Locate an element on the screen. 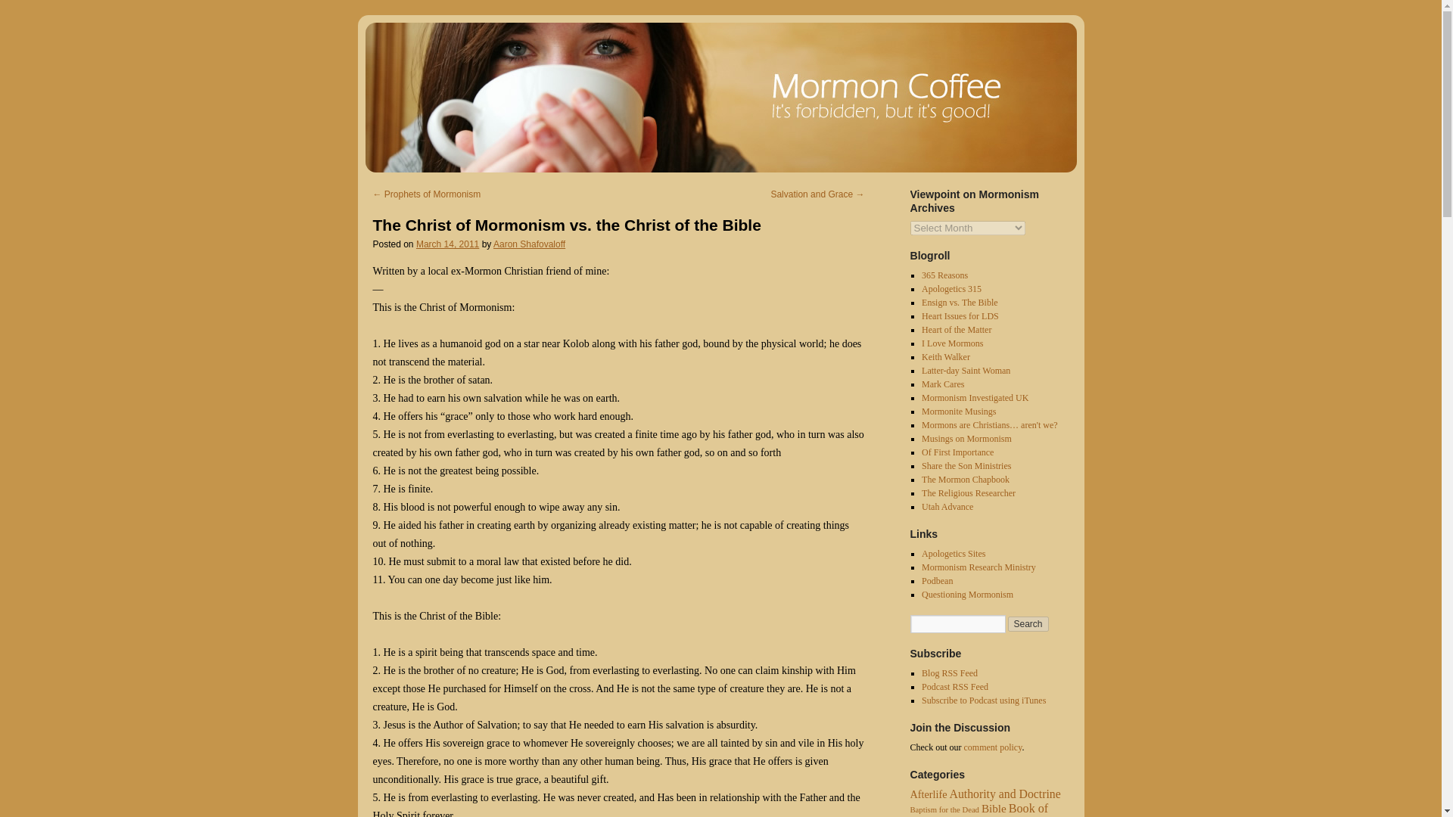  Musings on Mormonism is located at coordinates (966, 439).